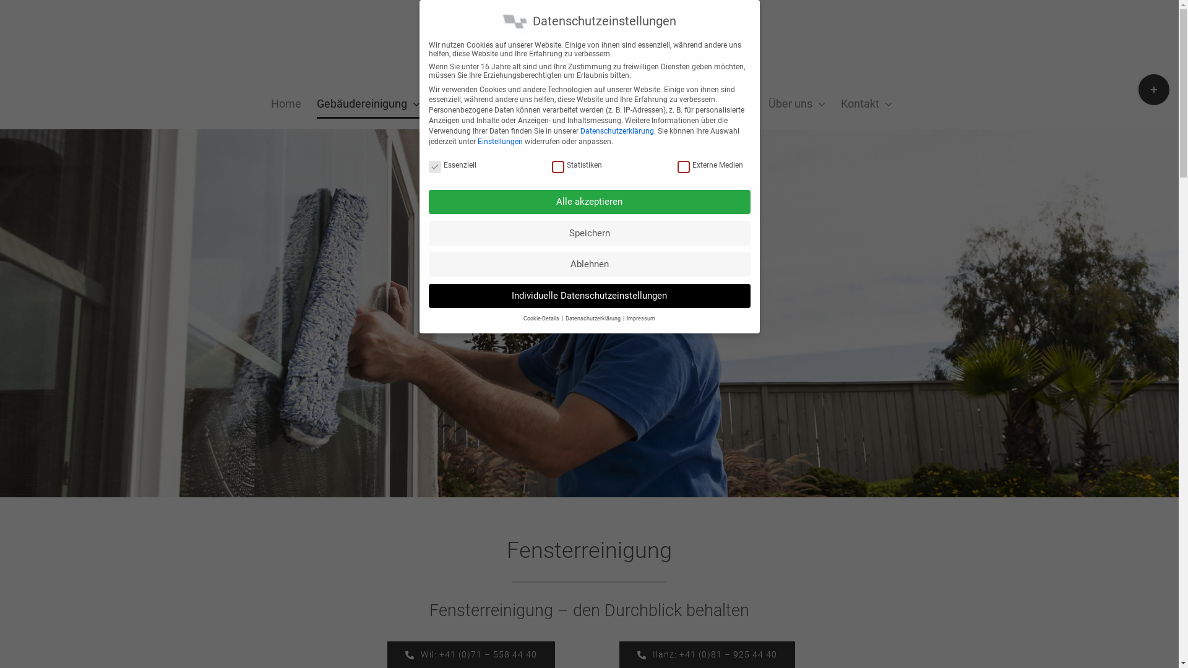 The height and width of the screenshot is (668, 1188). What do you see at coordinates (561, 104) in the screenshot?
I see `Offerte anfordern` at bounding box center [561, 104].